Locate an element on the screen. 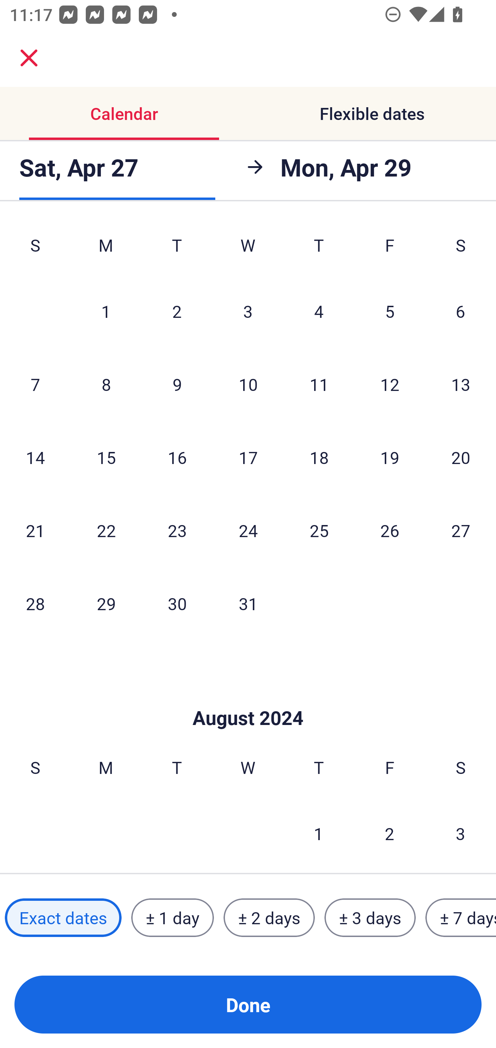  15 Monday, July 15, 2024 is located at coordinates (106, 457).